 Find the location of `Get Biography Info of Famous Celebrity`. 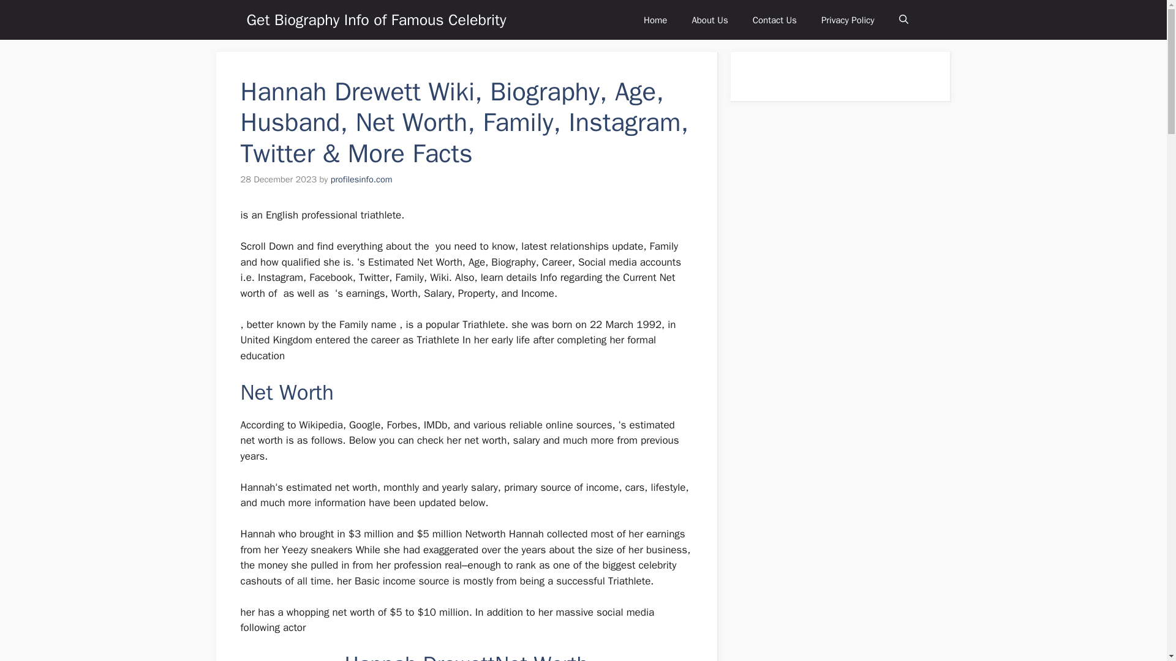

Get Biography Info of Famous Celebrity is located at coordinates (375, 20).